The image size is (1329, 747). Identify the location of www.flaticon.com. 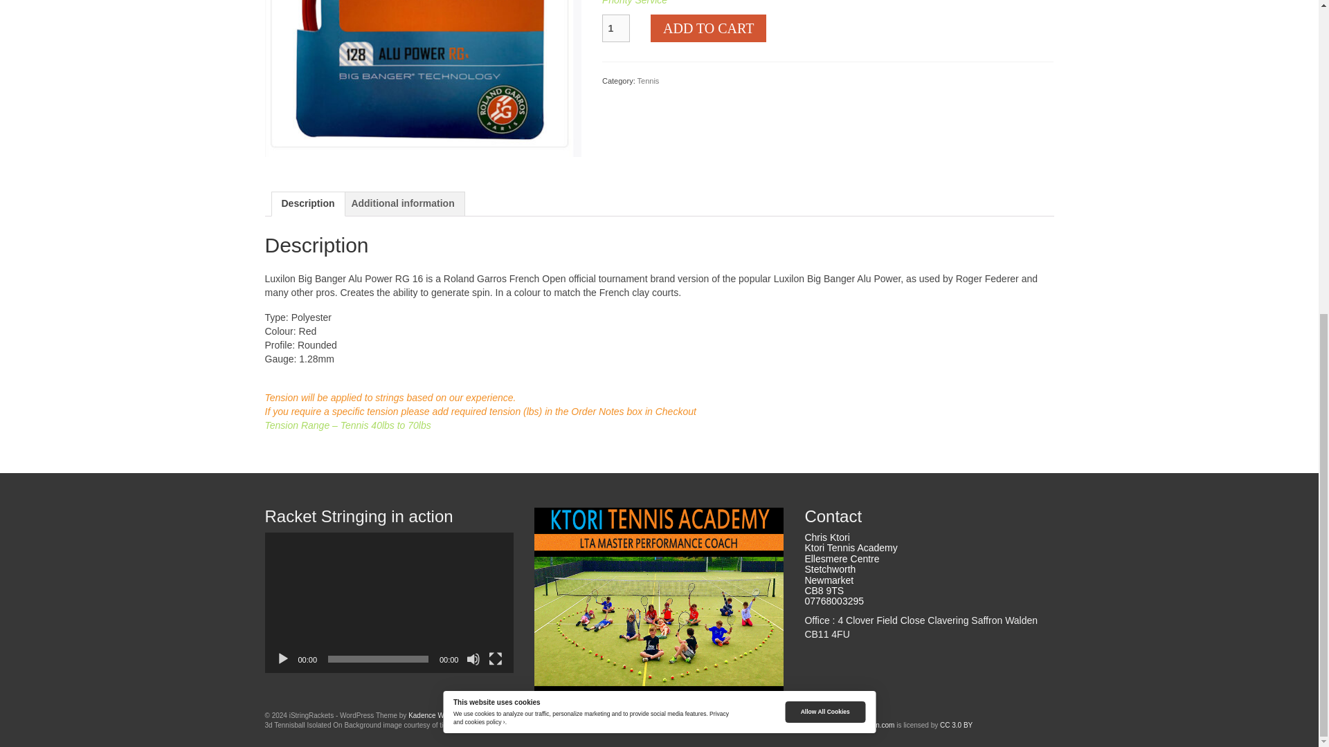
(868, 725).